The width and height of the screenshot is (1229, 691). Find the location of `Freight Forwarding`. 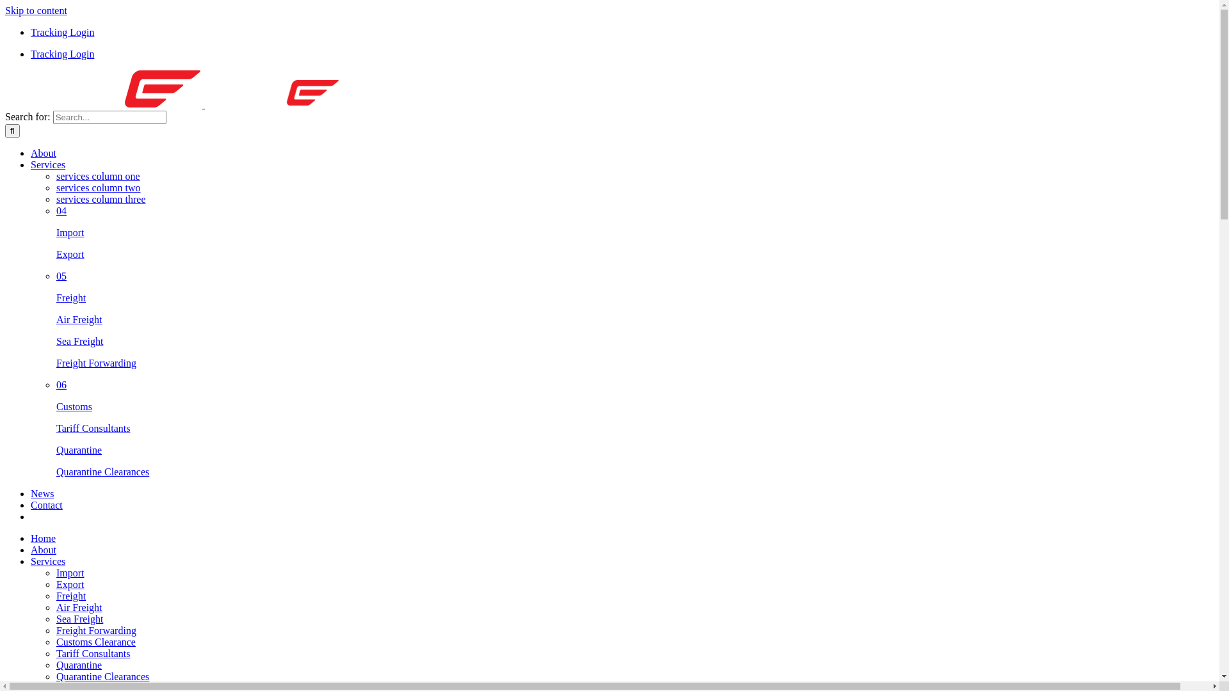

Freight Forwarding is located at coordinates (96, 631).